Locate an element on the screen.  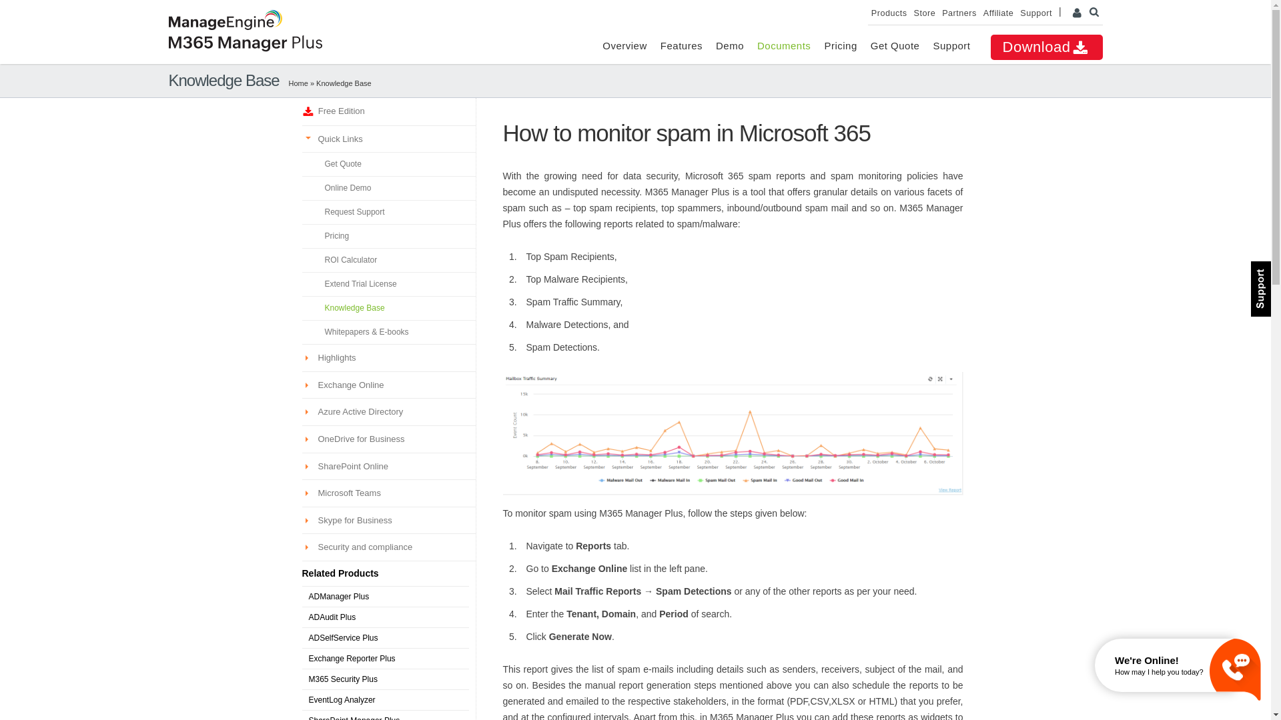
Request Support is located at coordinates (388, 212).